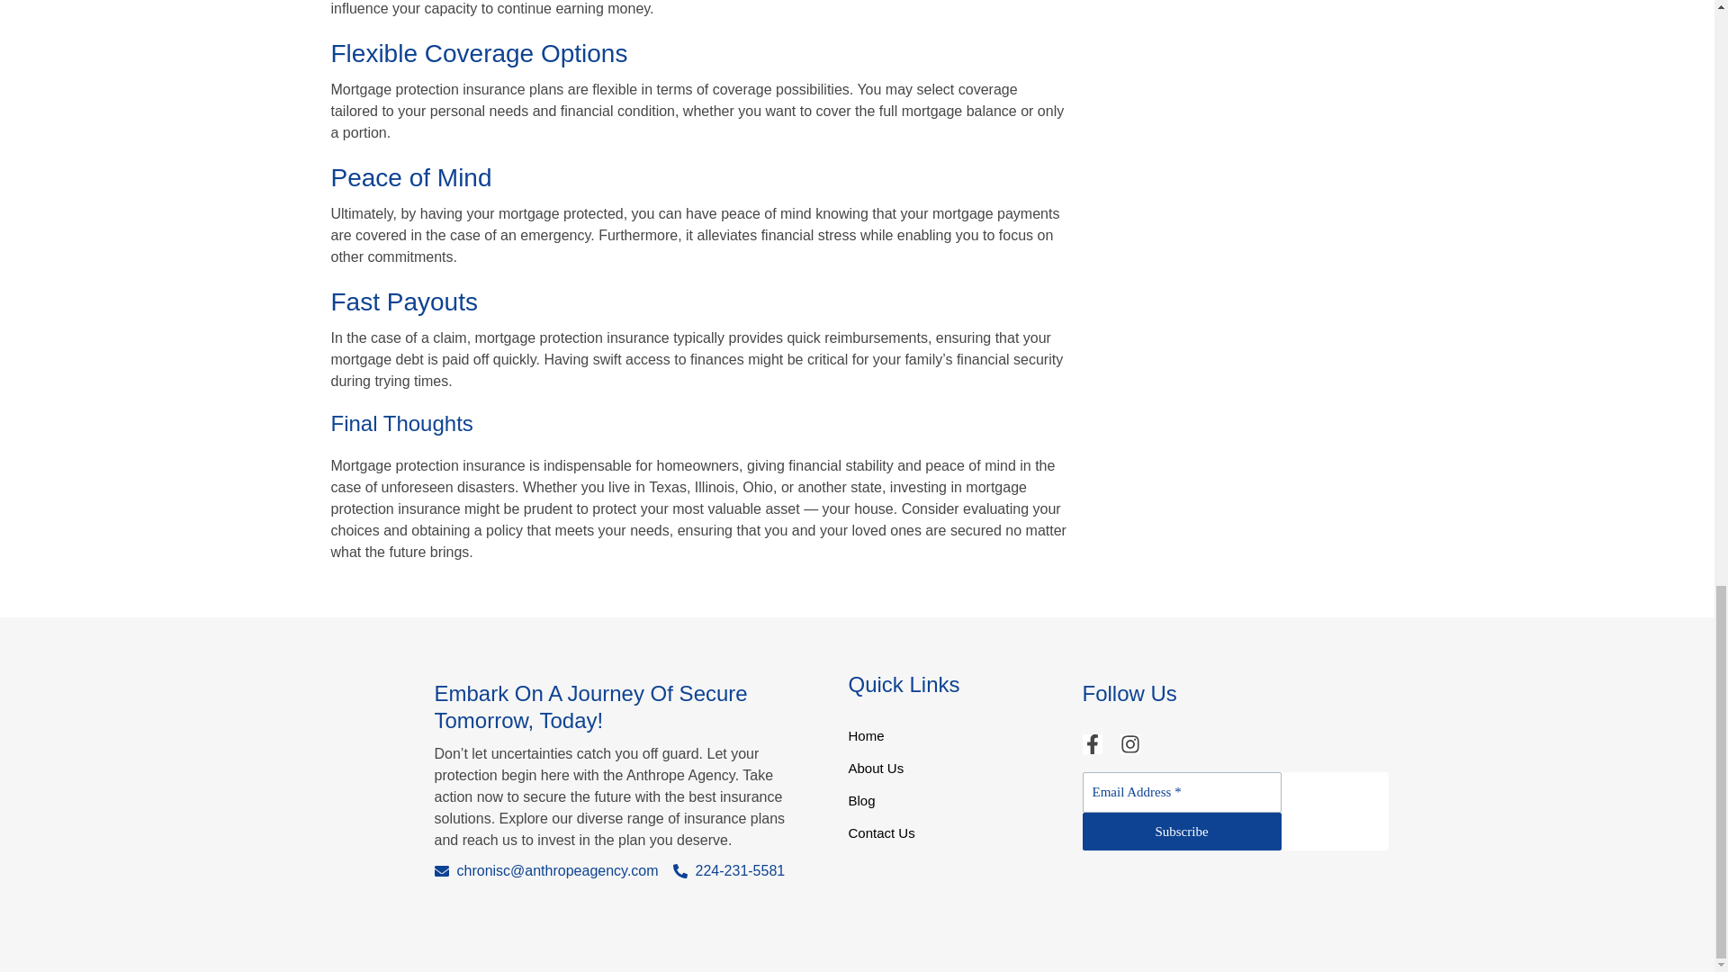 Image resolution: width=1728 pixels, height=972 pixels. What do you see at coordinates (956, 742) in the screenshot?
I see `Home` at bounding box center [956, 742].